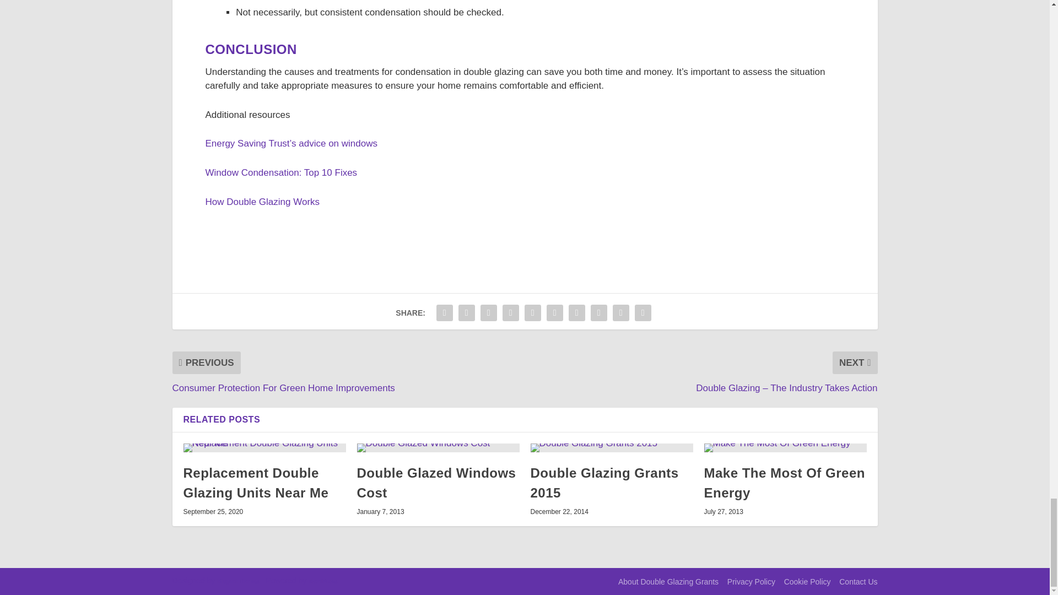 This screenshot has width=1058, height=595. Describe the element at coordinates (554, 312) in the screenshot. I see `Share "Condensation in Double Glazing" via LinkedIn` at that location.